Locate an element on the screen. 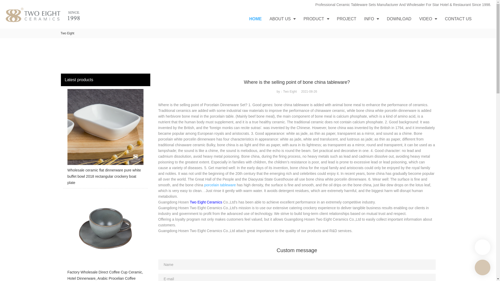 The height and width of the screenshot is (281, 500). HOME is located at coordinates (255, 19).